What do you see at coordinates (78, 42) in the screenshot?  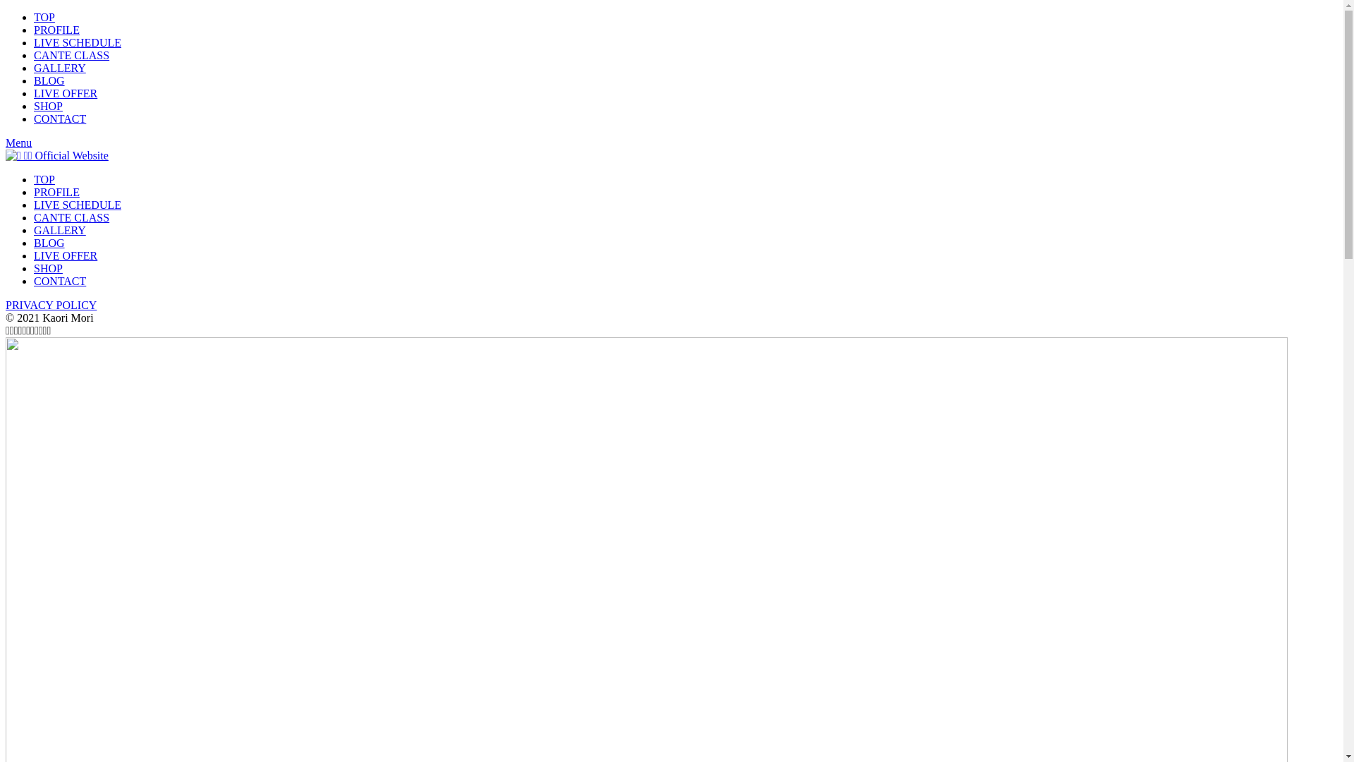 I see `LIVE SCHEDULE` at bounding box center [78, 42].